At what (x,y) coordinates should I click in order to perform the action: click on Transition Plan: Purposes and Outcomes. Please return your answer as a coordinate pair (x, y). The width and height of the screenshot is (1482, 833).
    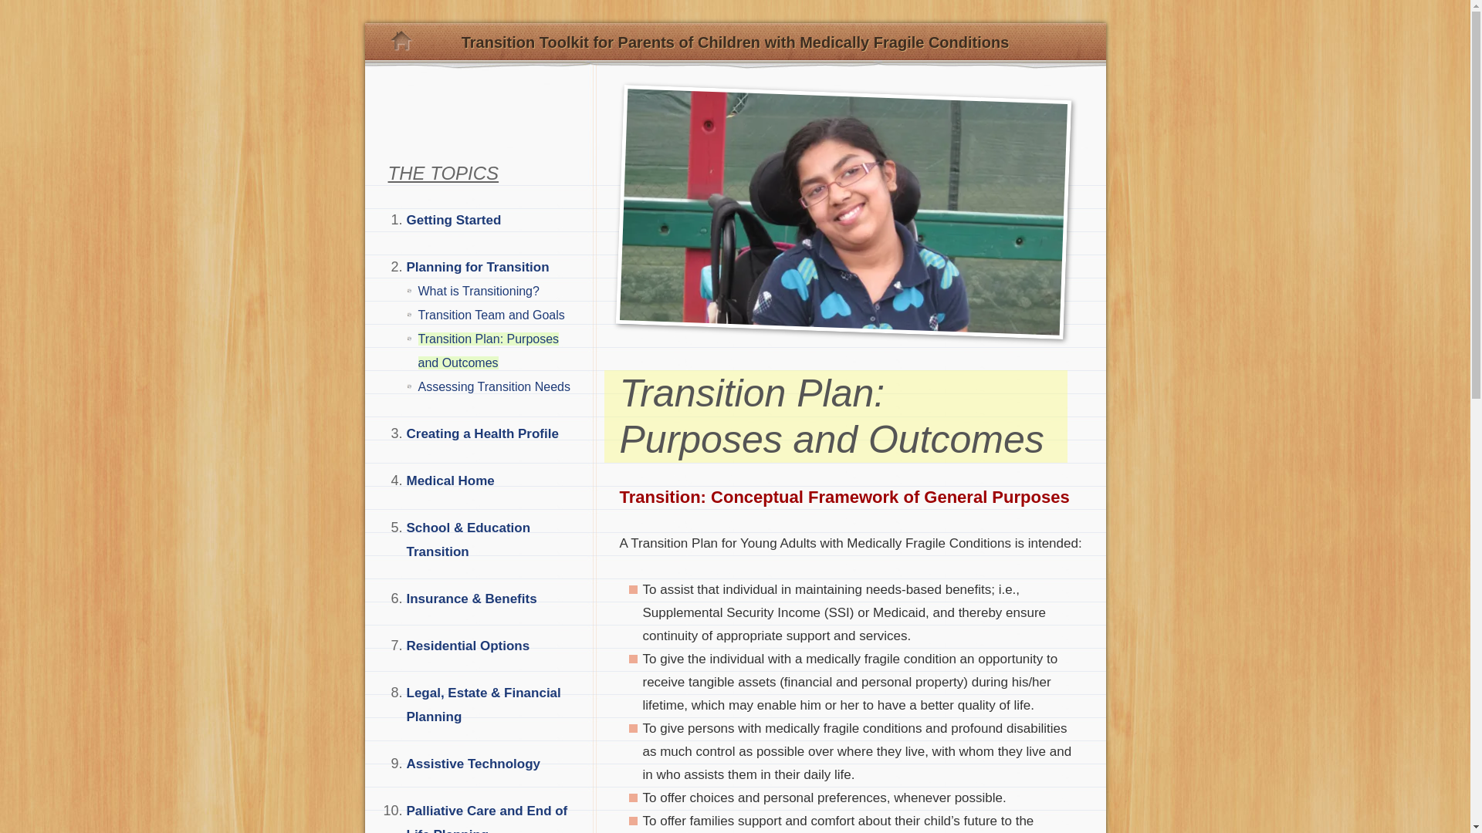
    Looking at the image, I should click on (489, 350).